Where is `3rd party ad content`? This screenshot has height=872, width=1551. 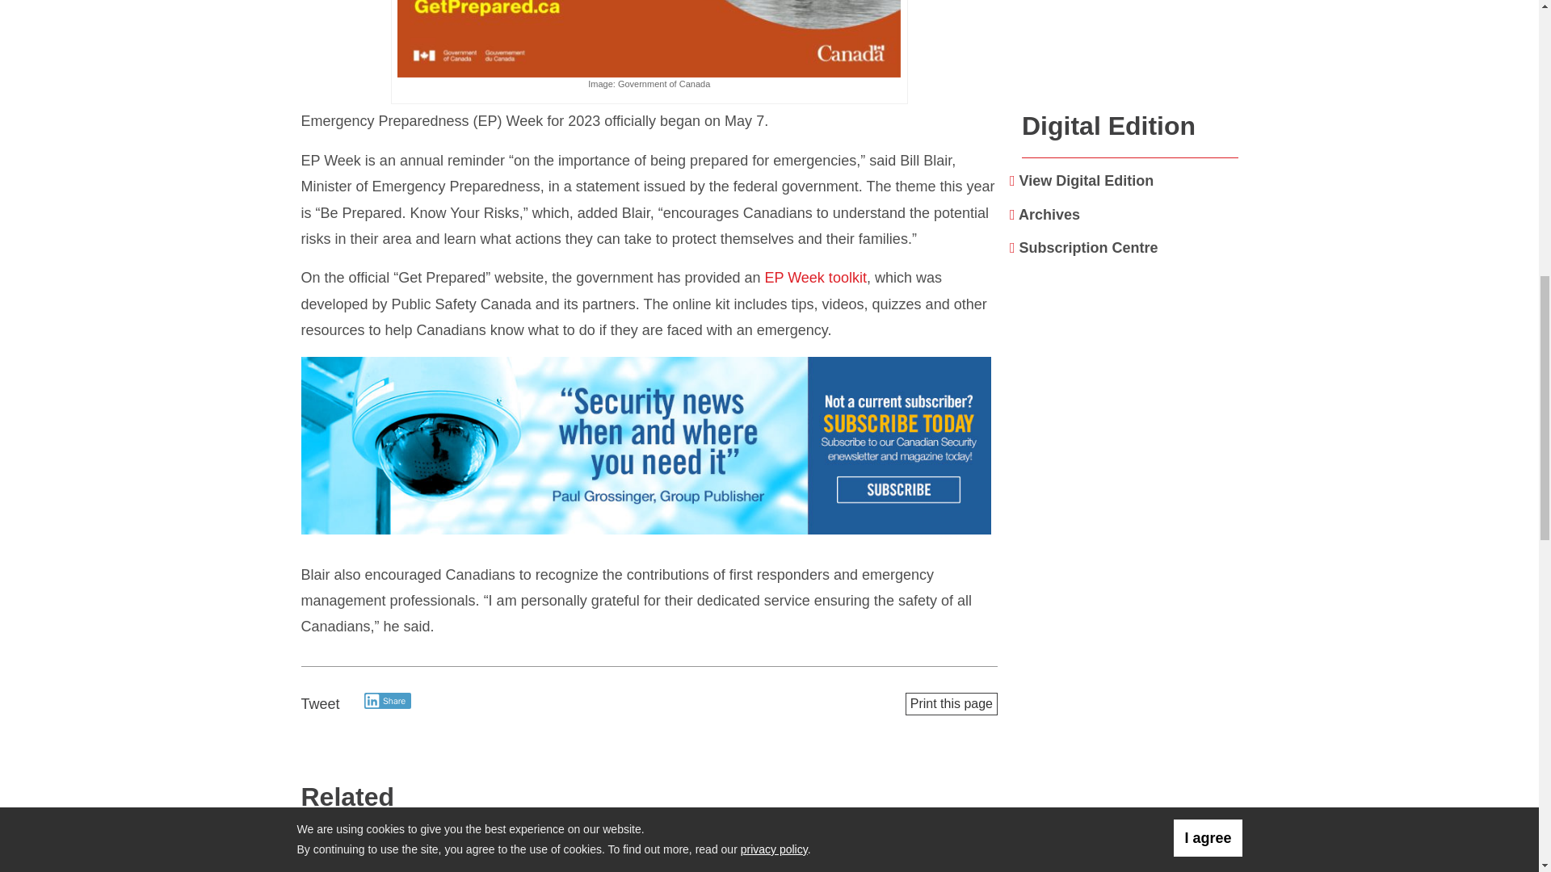
3rd party ad content is located at coordinates (649, 447).